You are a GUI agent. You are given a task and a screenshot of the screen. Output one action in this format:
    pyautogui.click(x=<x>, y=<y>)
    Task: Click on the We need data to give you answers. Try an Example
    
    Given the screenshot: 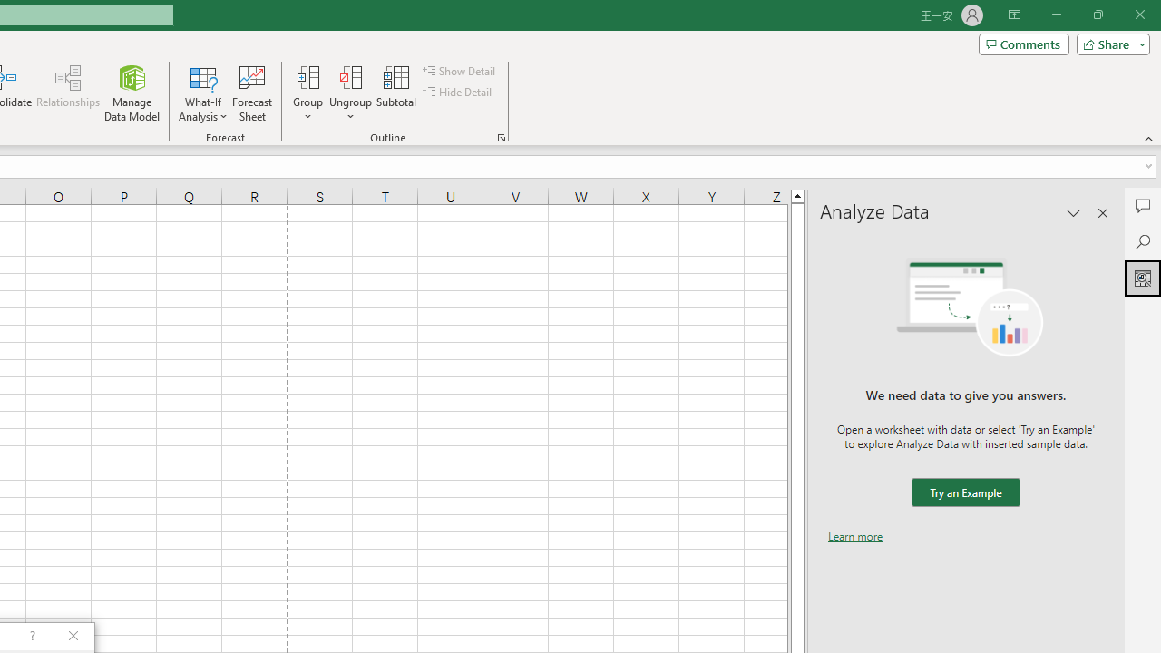 What is the action you would take?
    pyautogui.click(x=965, y=493)
    